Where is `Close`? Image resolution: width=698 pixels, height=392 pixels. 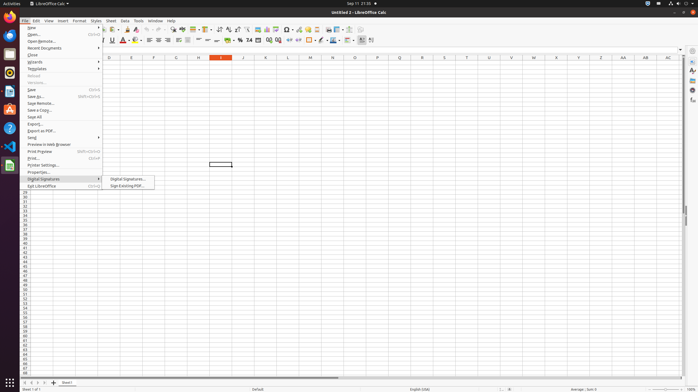 Close is located at coordinates (61, 55).